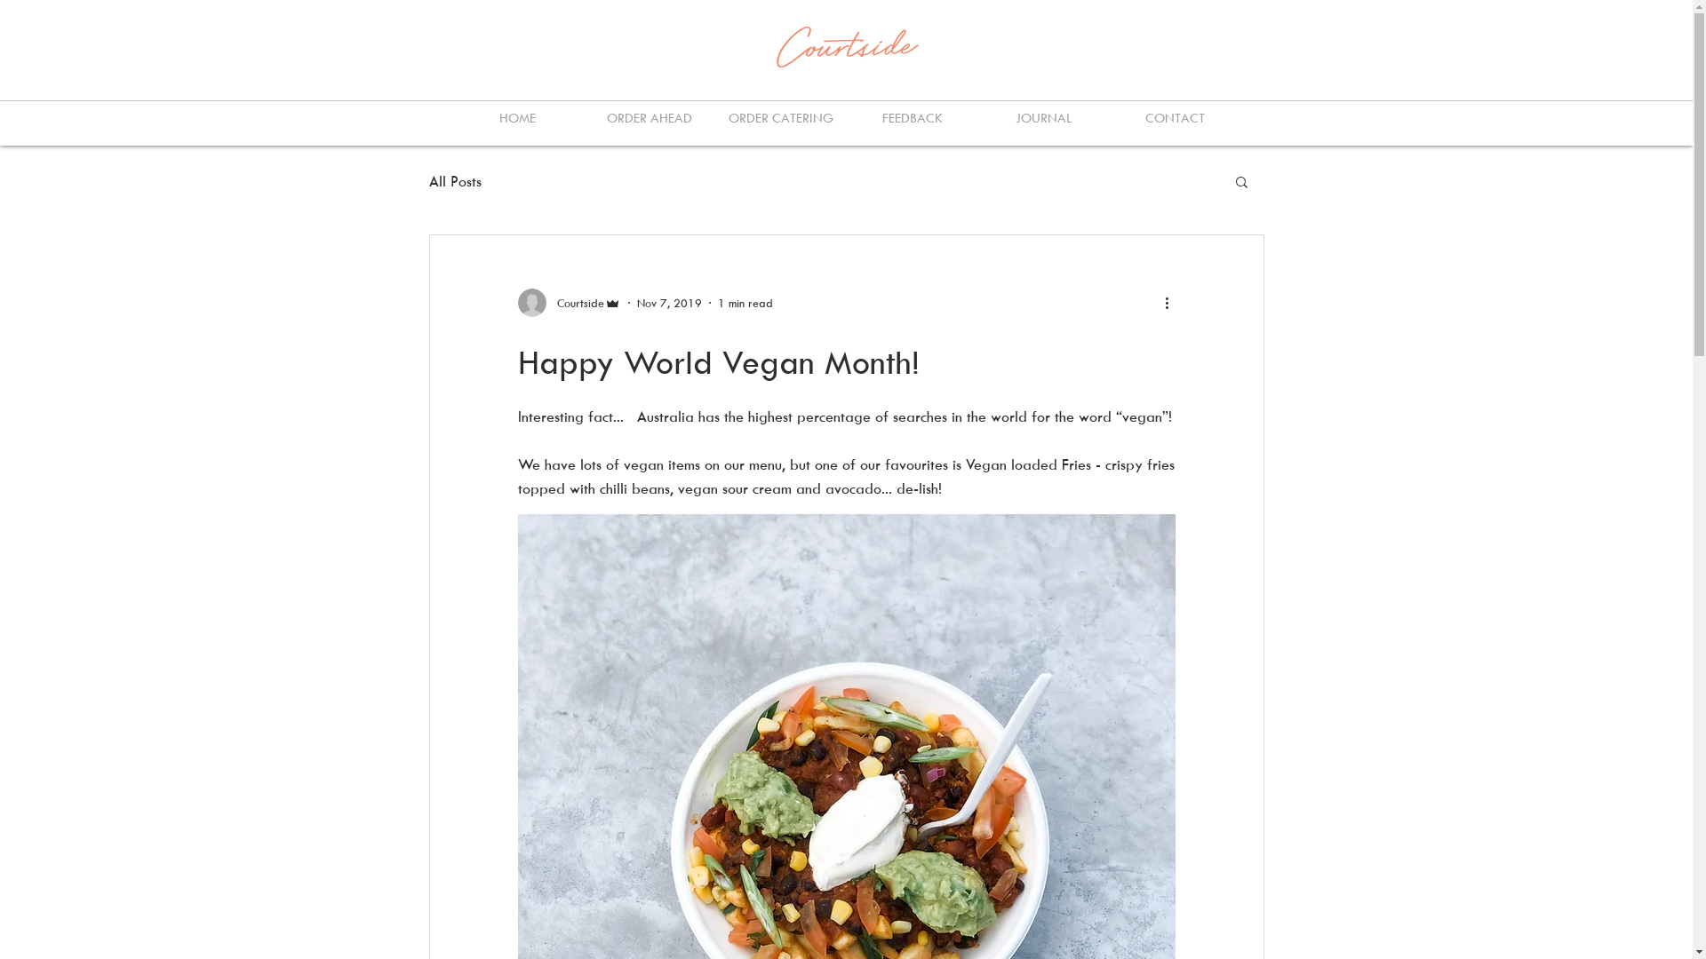  What do you see at coordinates (912, 117) in the screenshot?
I see `FEEDBACK` at bounding box center [912, 117].